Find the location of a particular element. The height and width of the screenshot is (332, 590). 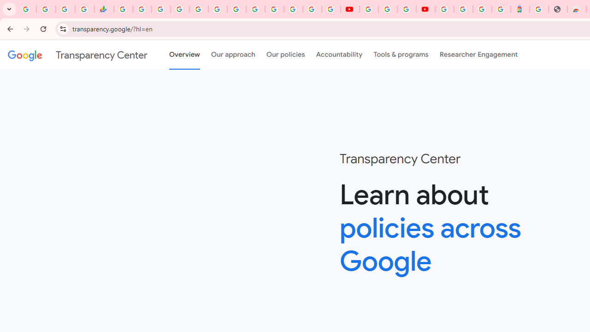

Sign in - Google Accounts is located at coordinates (180, 9).